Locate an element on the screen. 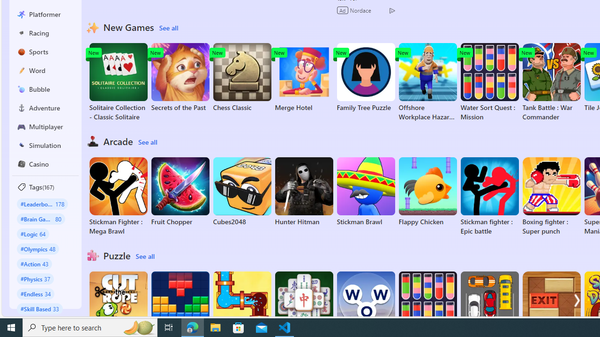  Tank Battle : War Commander is located at coordinates (551, 82).